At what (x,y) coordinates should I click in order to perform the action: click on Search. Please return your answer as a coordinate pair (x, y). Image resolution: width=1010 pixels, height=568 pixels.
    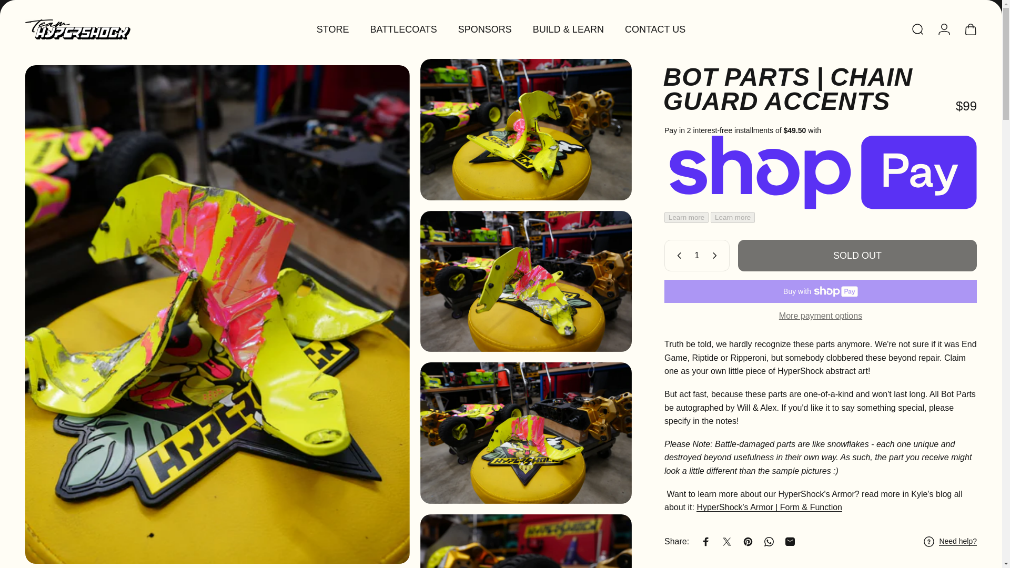
    Looking at the image, I should click on (917, 29).